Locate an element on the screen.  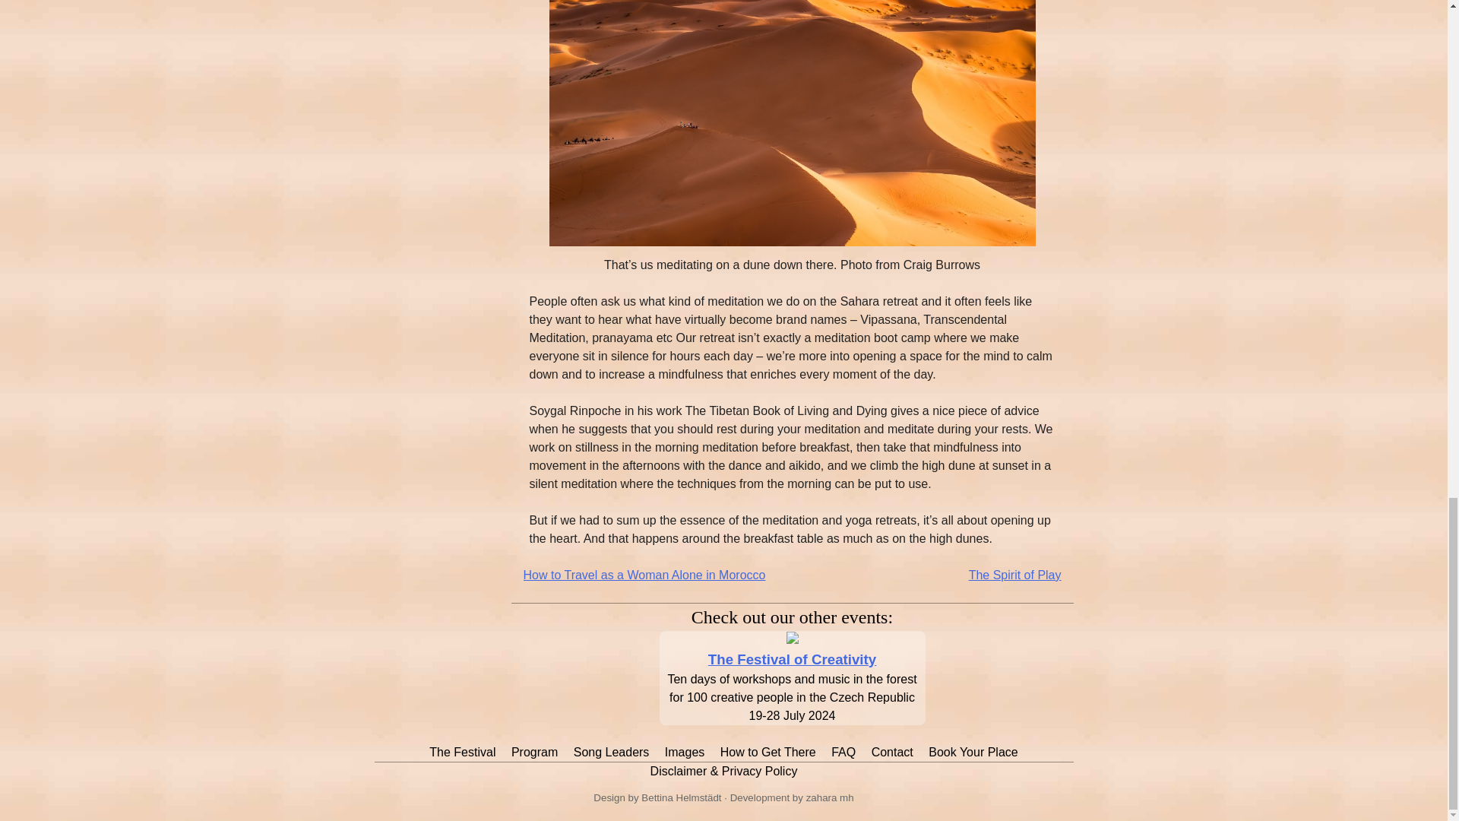
E-mail the designer is located at coordinates (681, 798).